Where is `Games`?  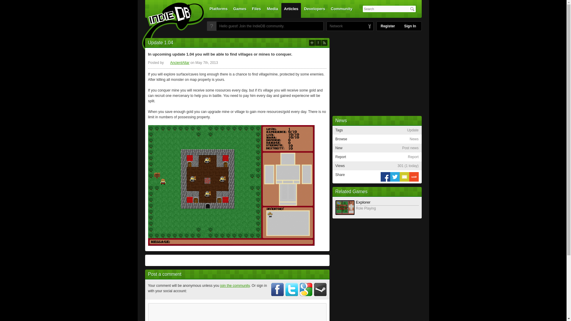 Games is located at coordinates (240, 10).